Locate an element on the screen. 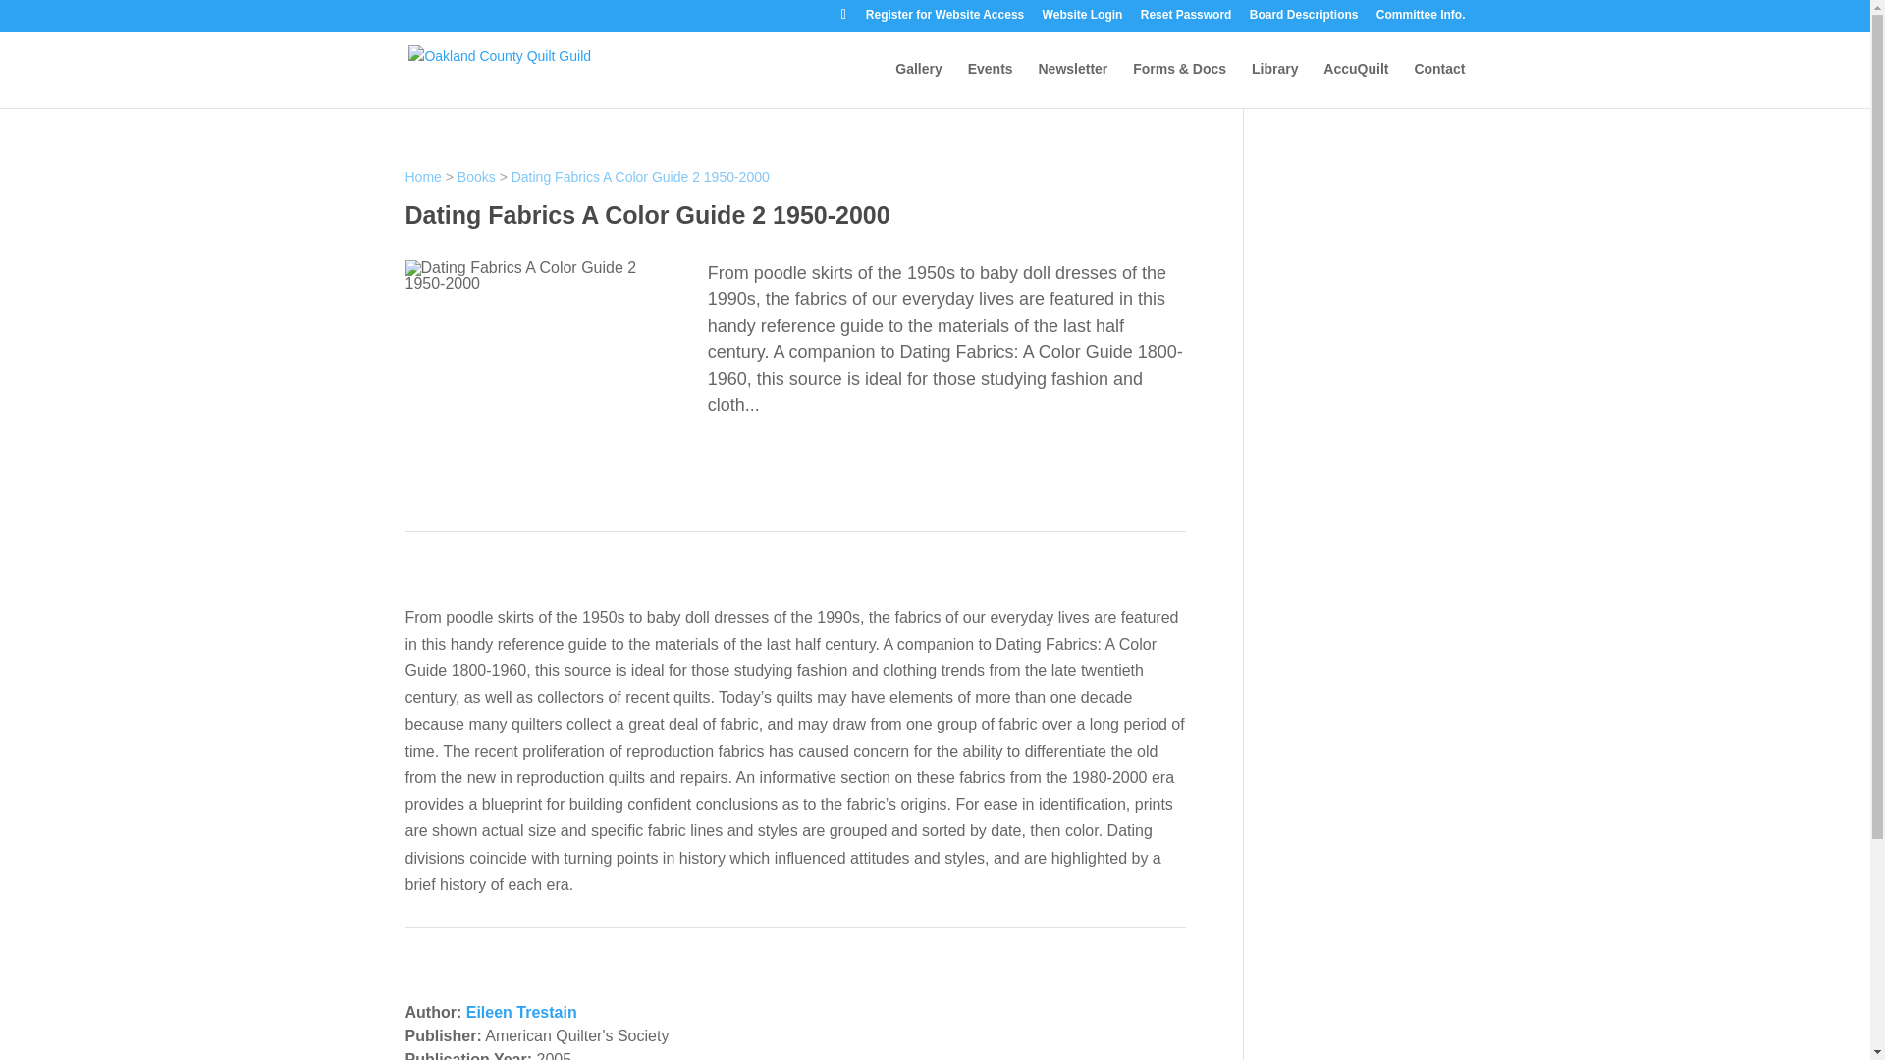 The width and height of the screenshot is (1885, 1060). Eileen Trestain is located at coordinates (520, 1012).